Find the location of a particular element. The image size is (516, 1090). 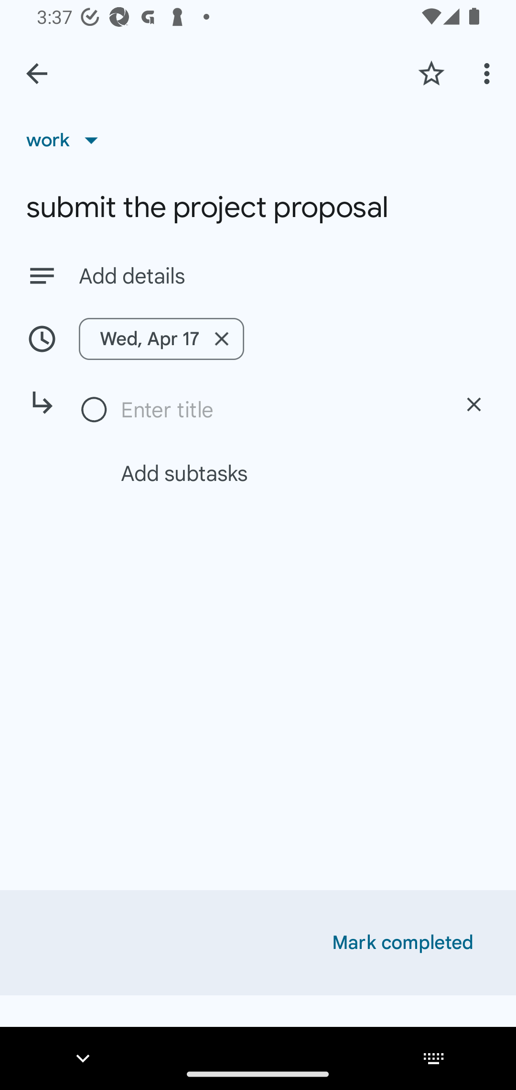

Mark as complete is located at coordinates (95, 410).